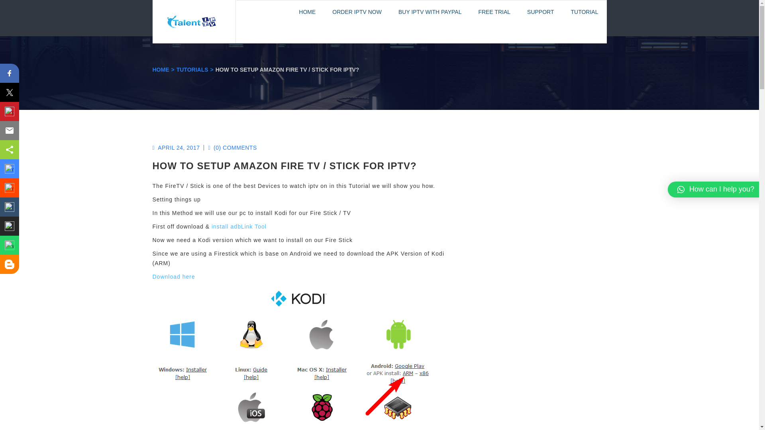 The image size is (765, 430). What do you see at coordinates (239, 226) in the screenshot?
I see `install adbLink Tool` at bounding box center [239, 226].